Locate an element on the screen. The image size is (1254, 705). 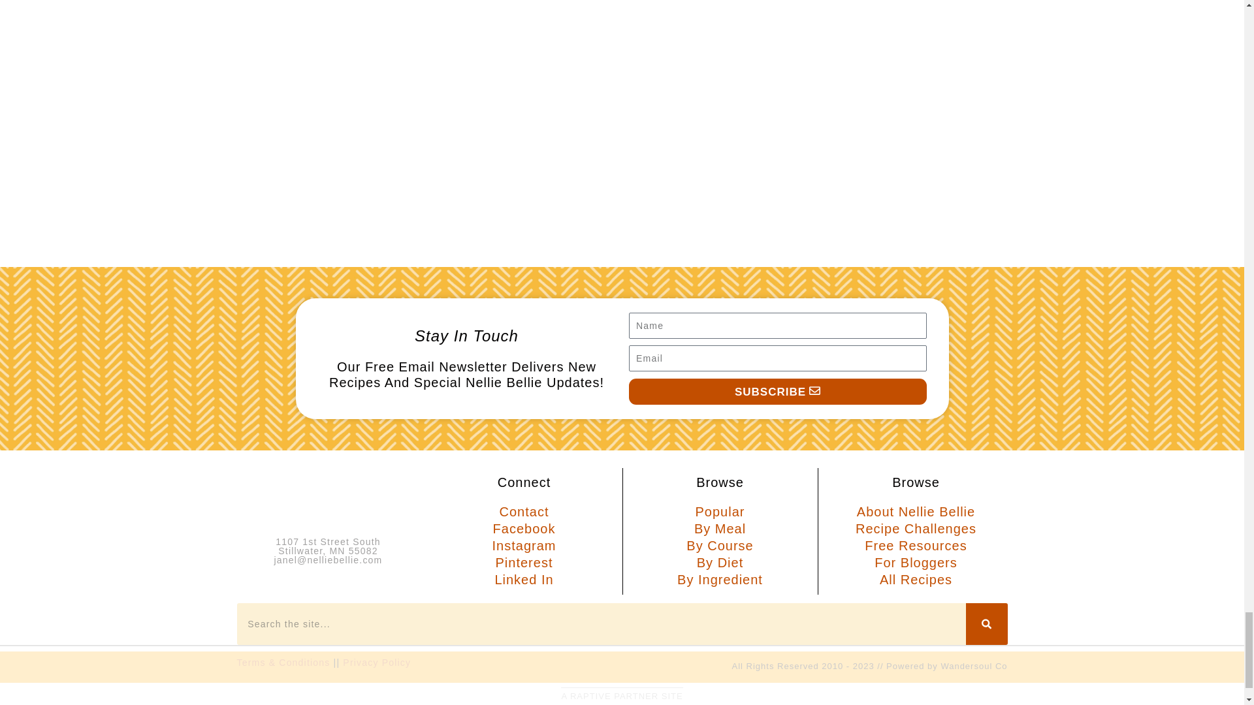
chicken florentine4 is located at coordinates (519, 163).